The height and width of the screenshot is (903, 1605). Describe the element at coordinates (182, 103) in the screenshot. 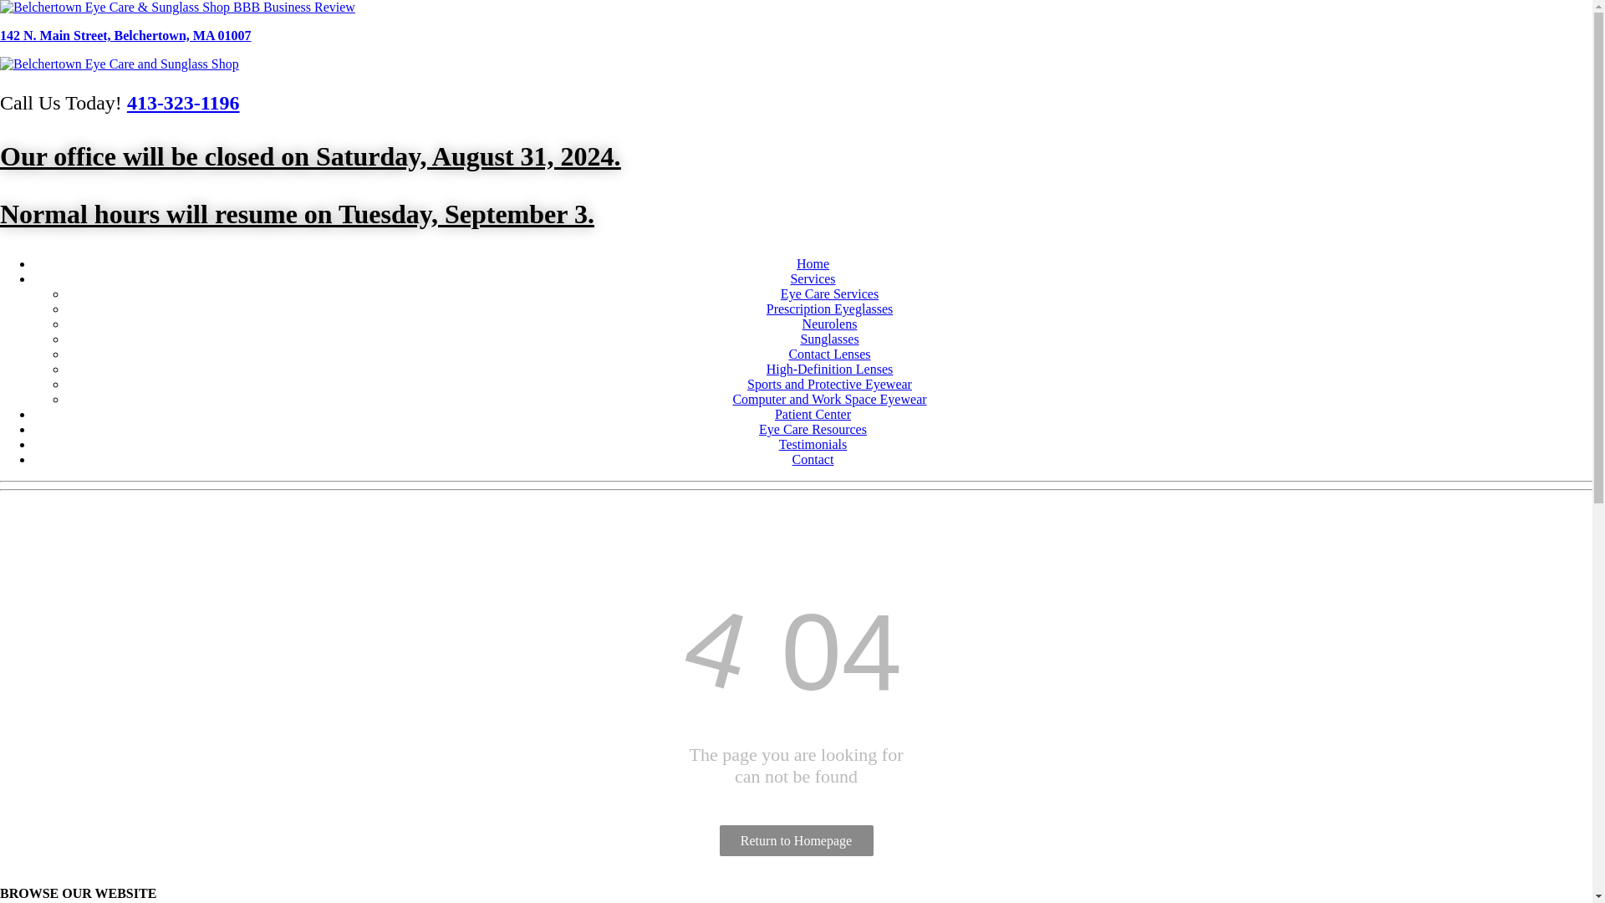

I see `413-323-1196` at that location.